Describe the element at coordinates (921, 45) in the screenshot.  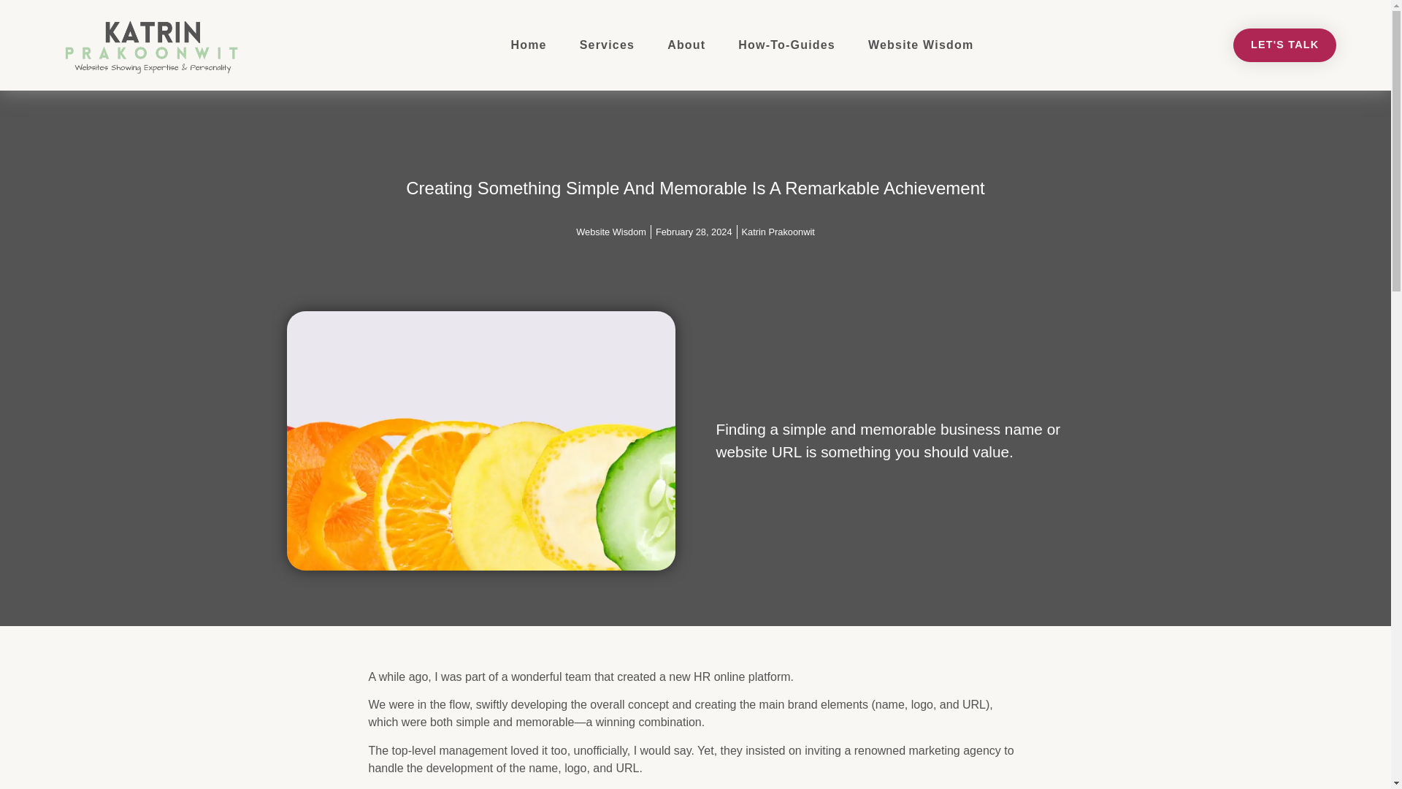
I see `Website Wisdom` at that location.